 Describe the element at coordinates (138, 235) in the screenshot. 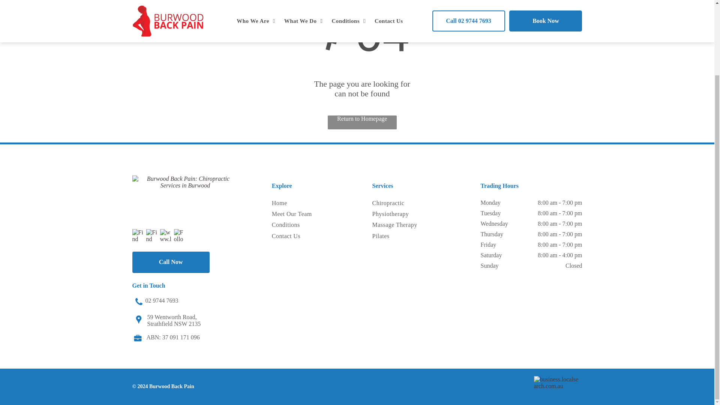

I see `Find Us On Facebook` at that location.